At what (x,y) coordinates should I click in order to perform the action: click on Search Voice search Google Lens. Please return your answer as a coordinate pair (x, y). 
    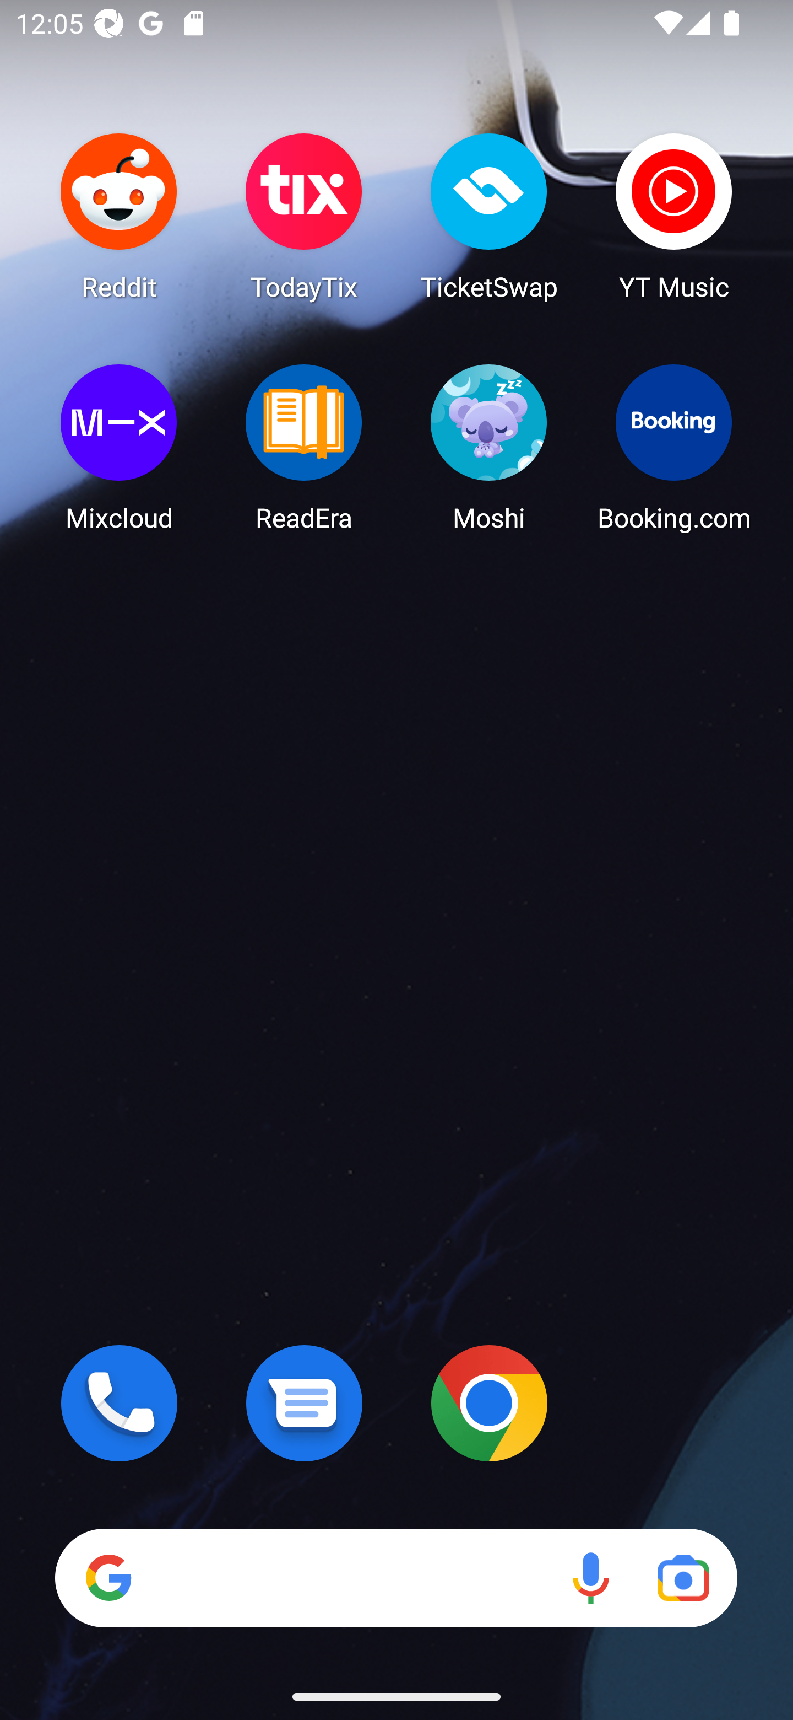
    Looking at the image, I should click on (396, 1578).